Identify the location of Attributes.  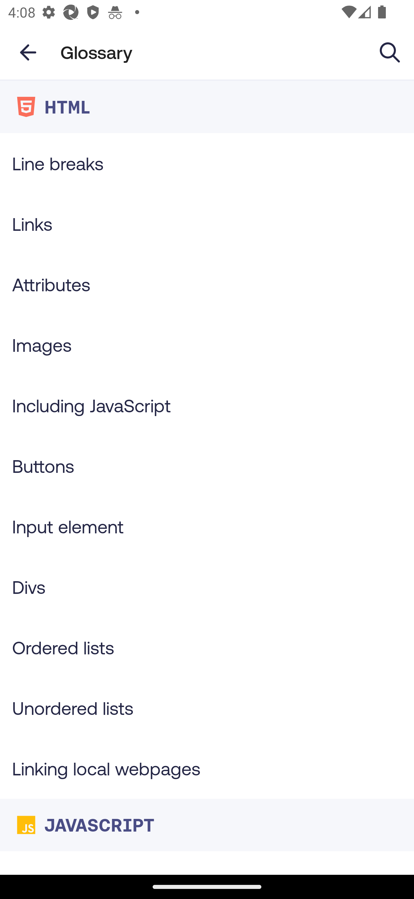
(207, 284).